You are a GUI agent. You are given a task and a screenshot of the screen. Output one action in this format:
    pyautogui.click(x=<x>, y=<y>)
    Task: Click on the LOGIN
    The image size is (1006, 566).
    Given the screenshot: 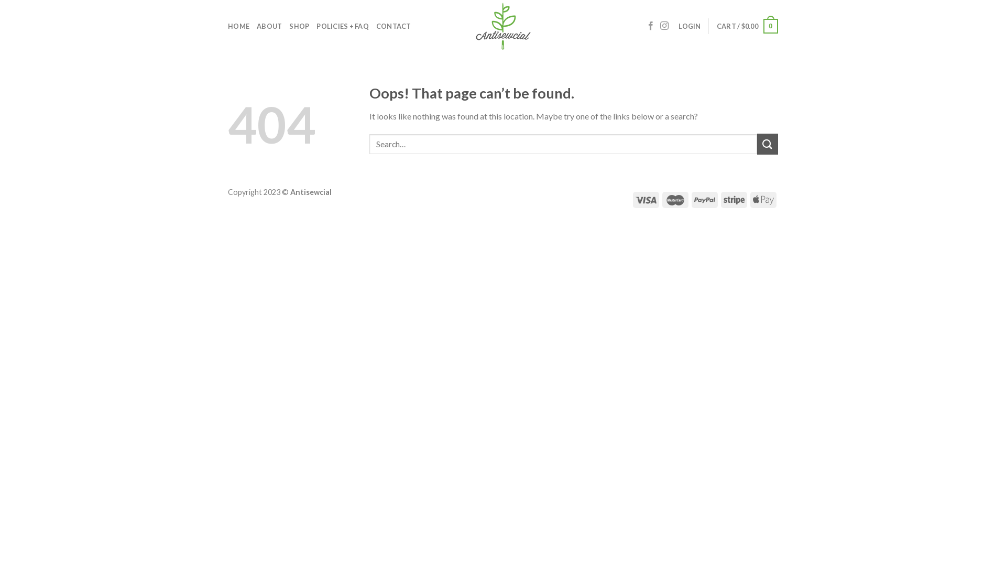 What is the action you would take?
    pyautogui.click(x=690, y=26)
    